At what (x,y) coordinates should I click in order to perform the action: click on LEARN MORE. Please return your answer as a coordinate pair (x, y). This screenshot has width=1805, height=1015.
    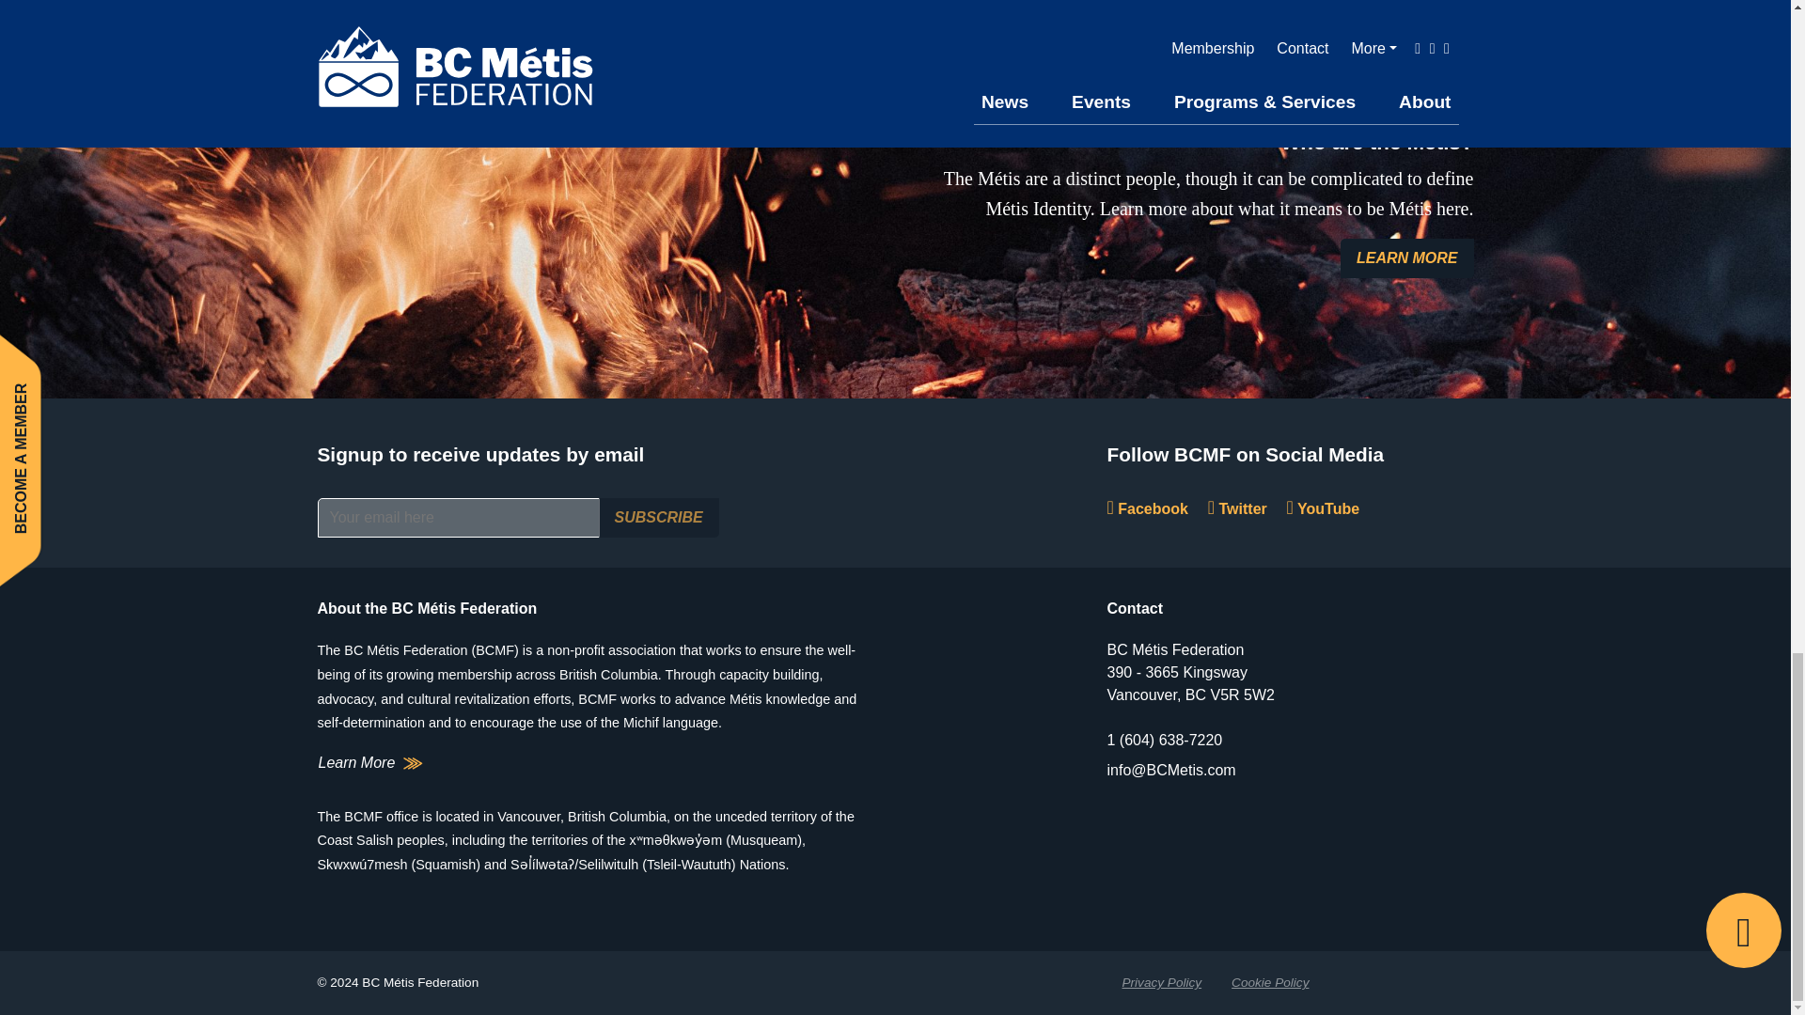
    Looking at the image, I should click on (1407, 258).